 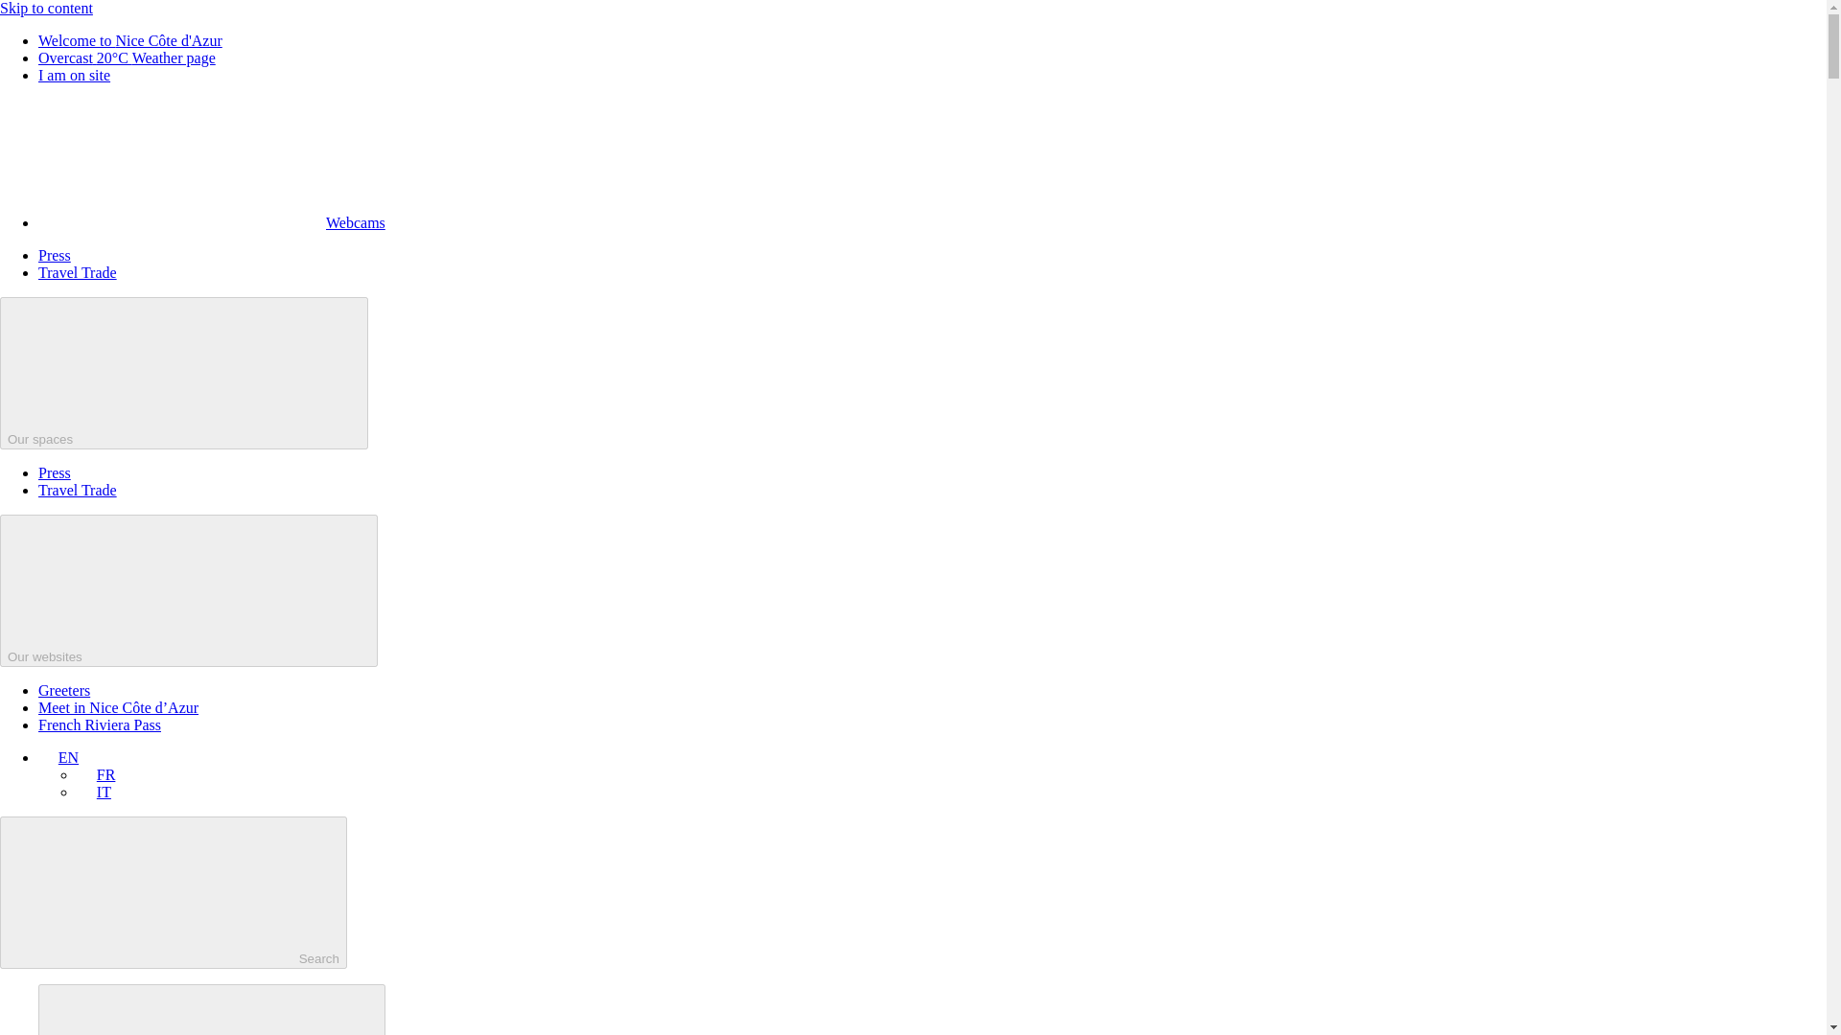 What do you see at coordinates (78, 272) in the screenshot?
I see `Travel Trade` at bounding box center [78, 272].